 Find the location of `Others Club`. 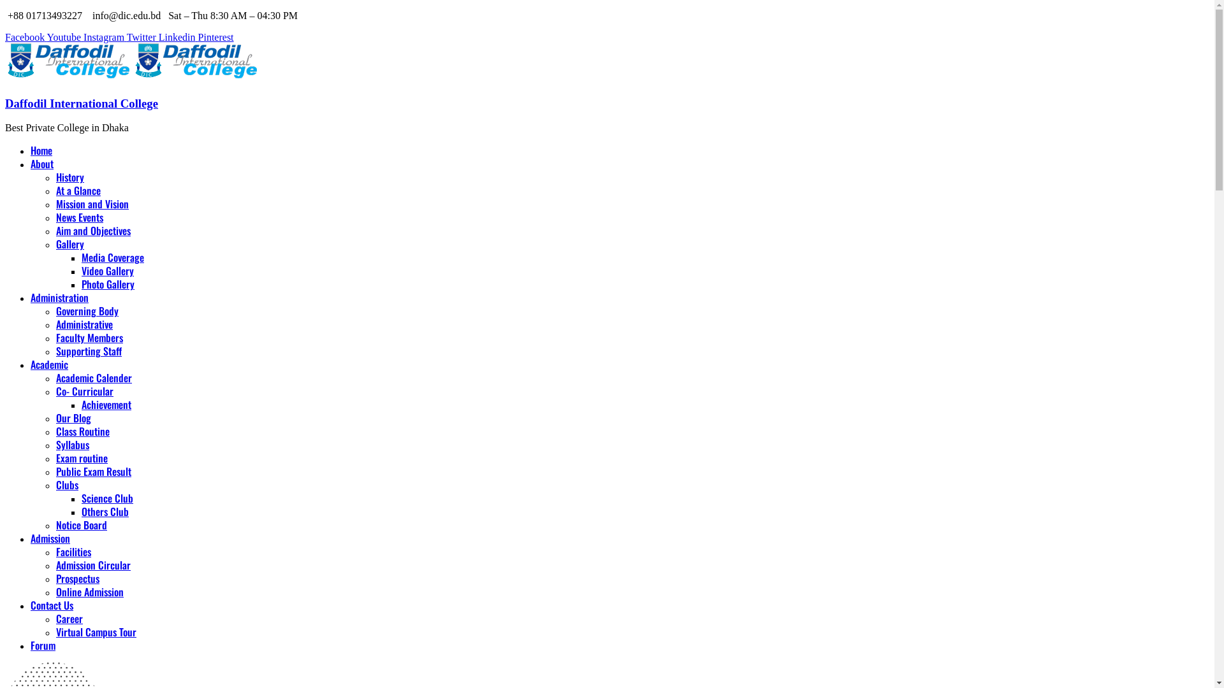

Others Club is located at coordinates (105, 512).